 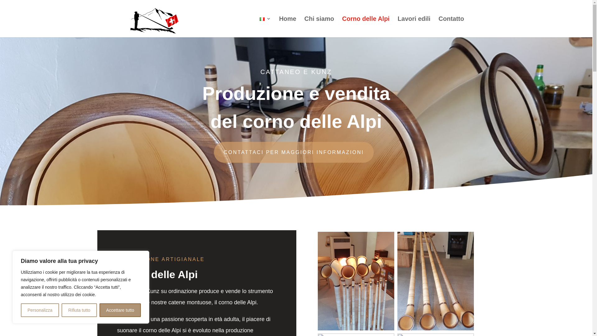 What do you see at coordinates (40, 310) in the screenshot?
I see `Personalizza` at bounding box center [40, 310].